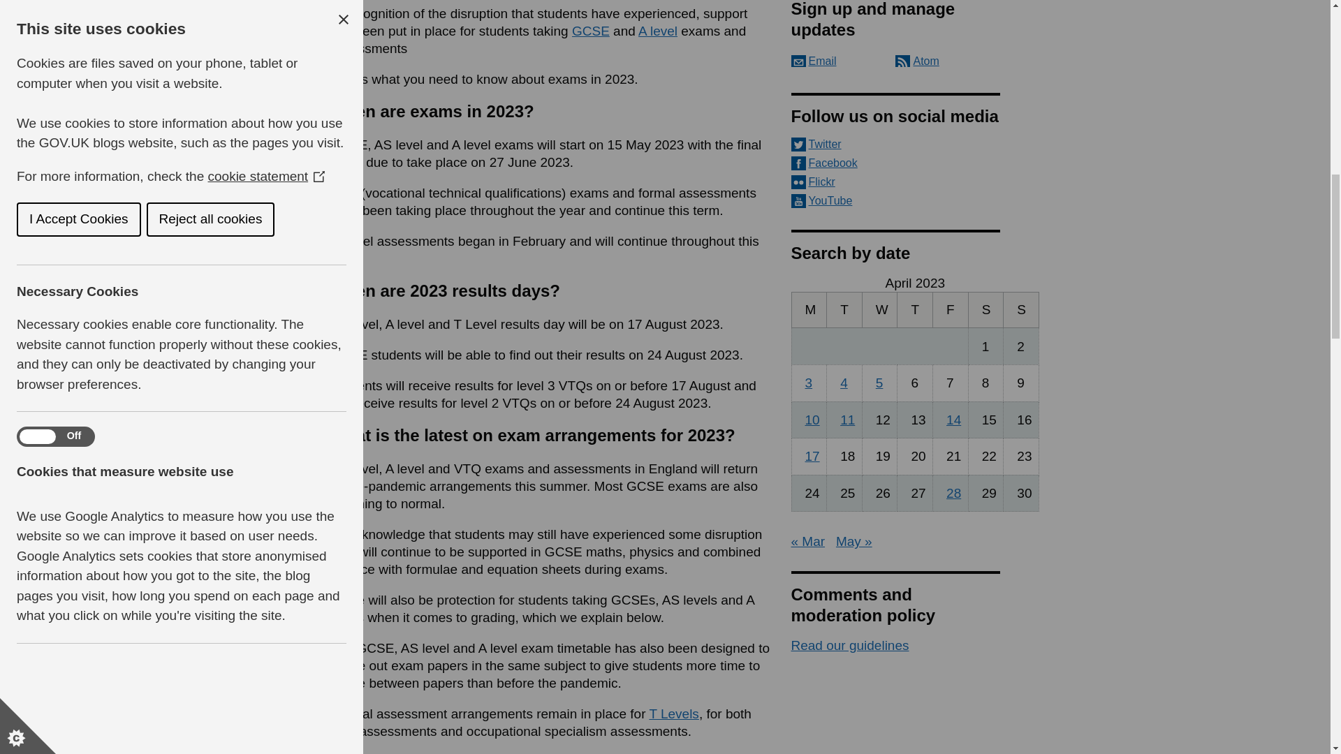 This screenshot has height=754, width=1341. What do you see at coordinates (657, 31) in the screenshot?
I see `A level` at bounding box center [657, 31].